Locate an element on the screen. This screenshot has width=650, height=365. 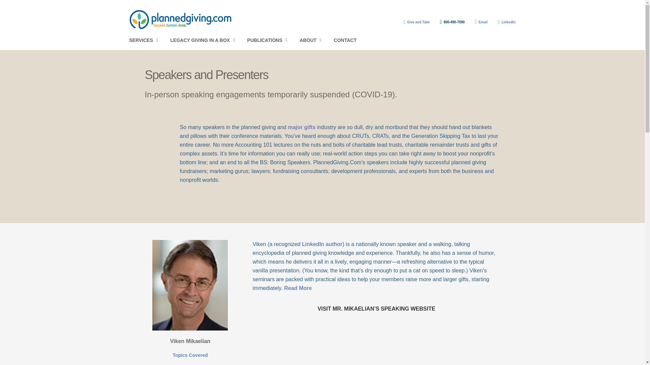
LinkedIn is located at coordinates (504, 22).